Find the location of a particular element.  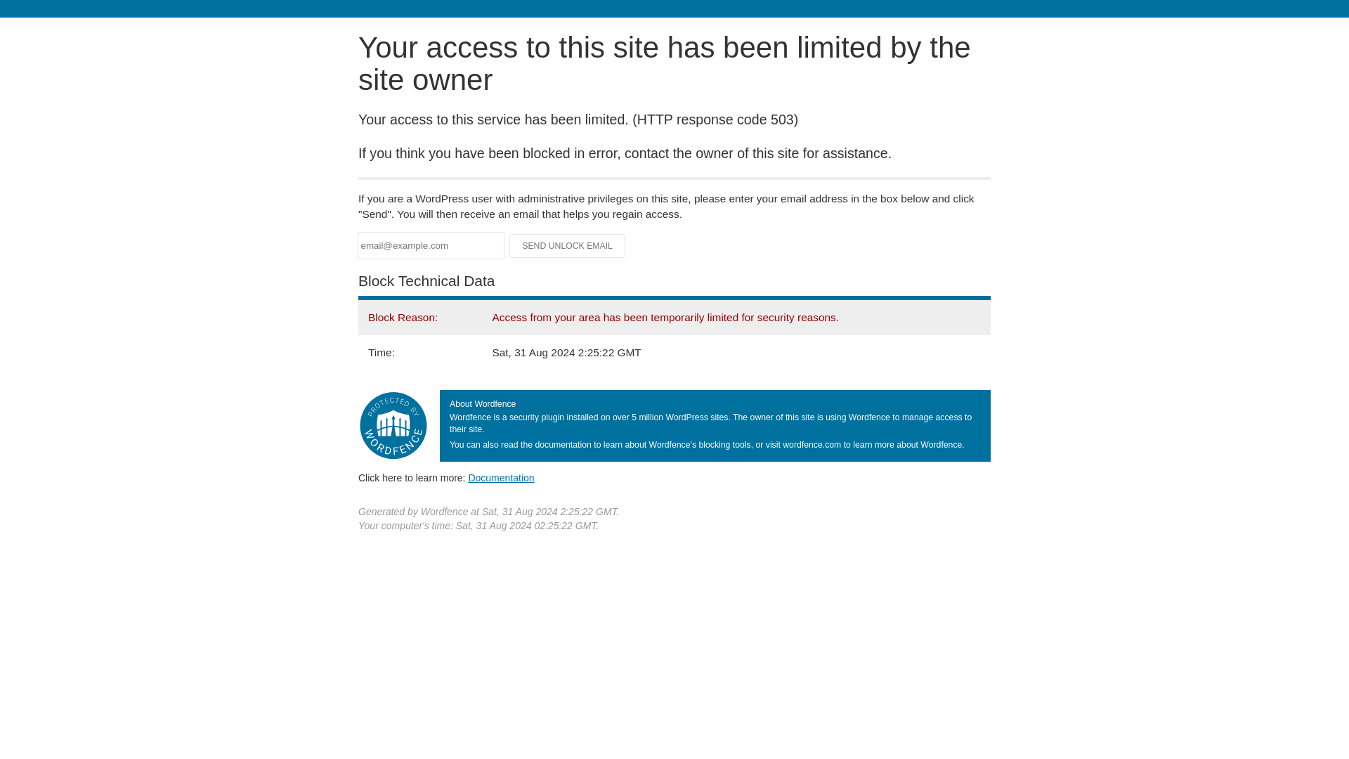

Send Unlock Email is located at coordinates (568, 246).